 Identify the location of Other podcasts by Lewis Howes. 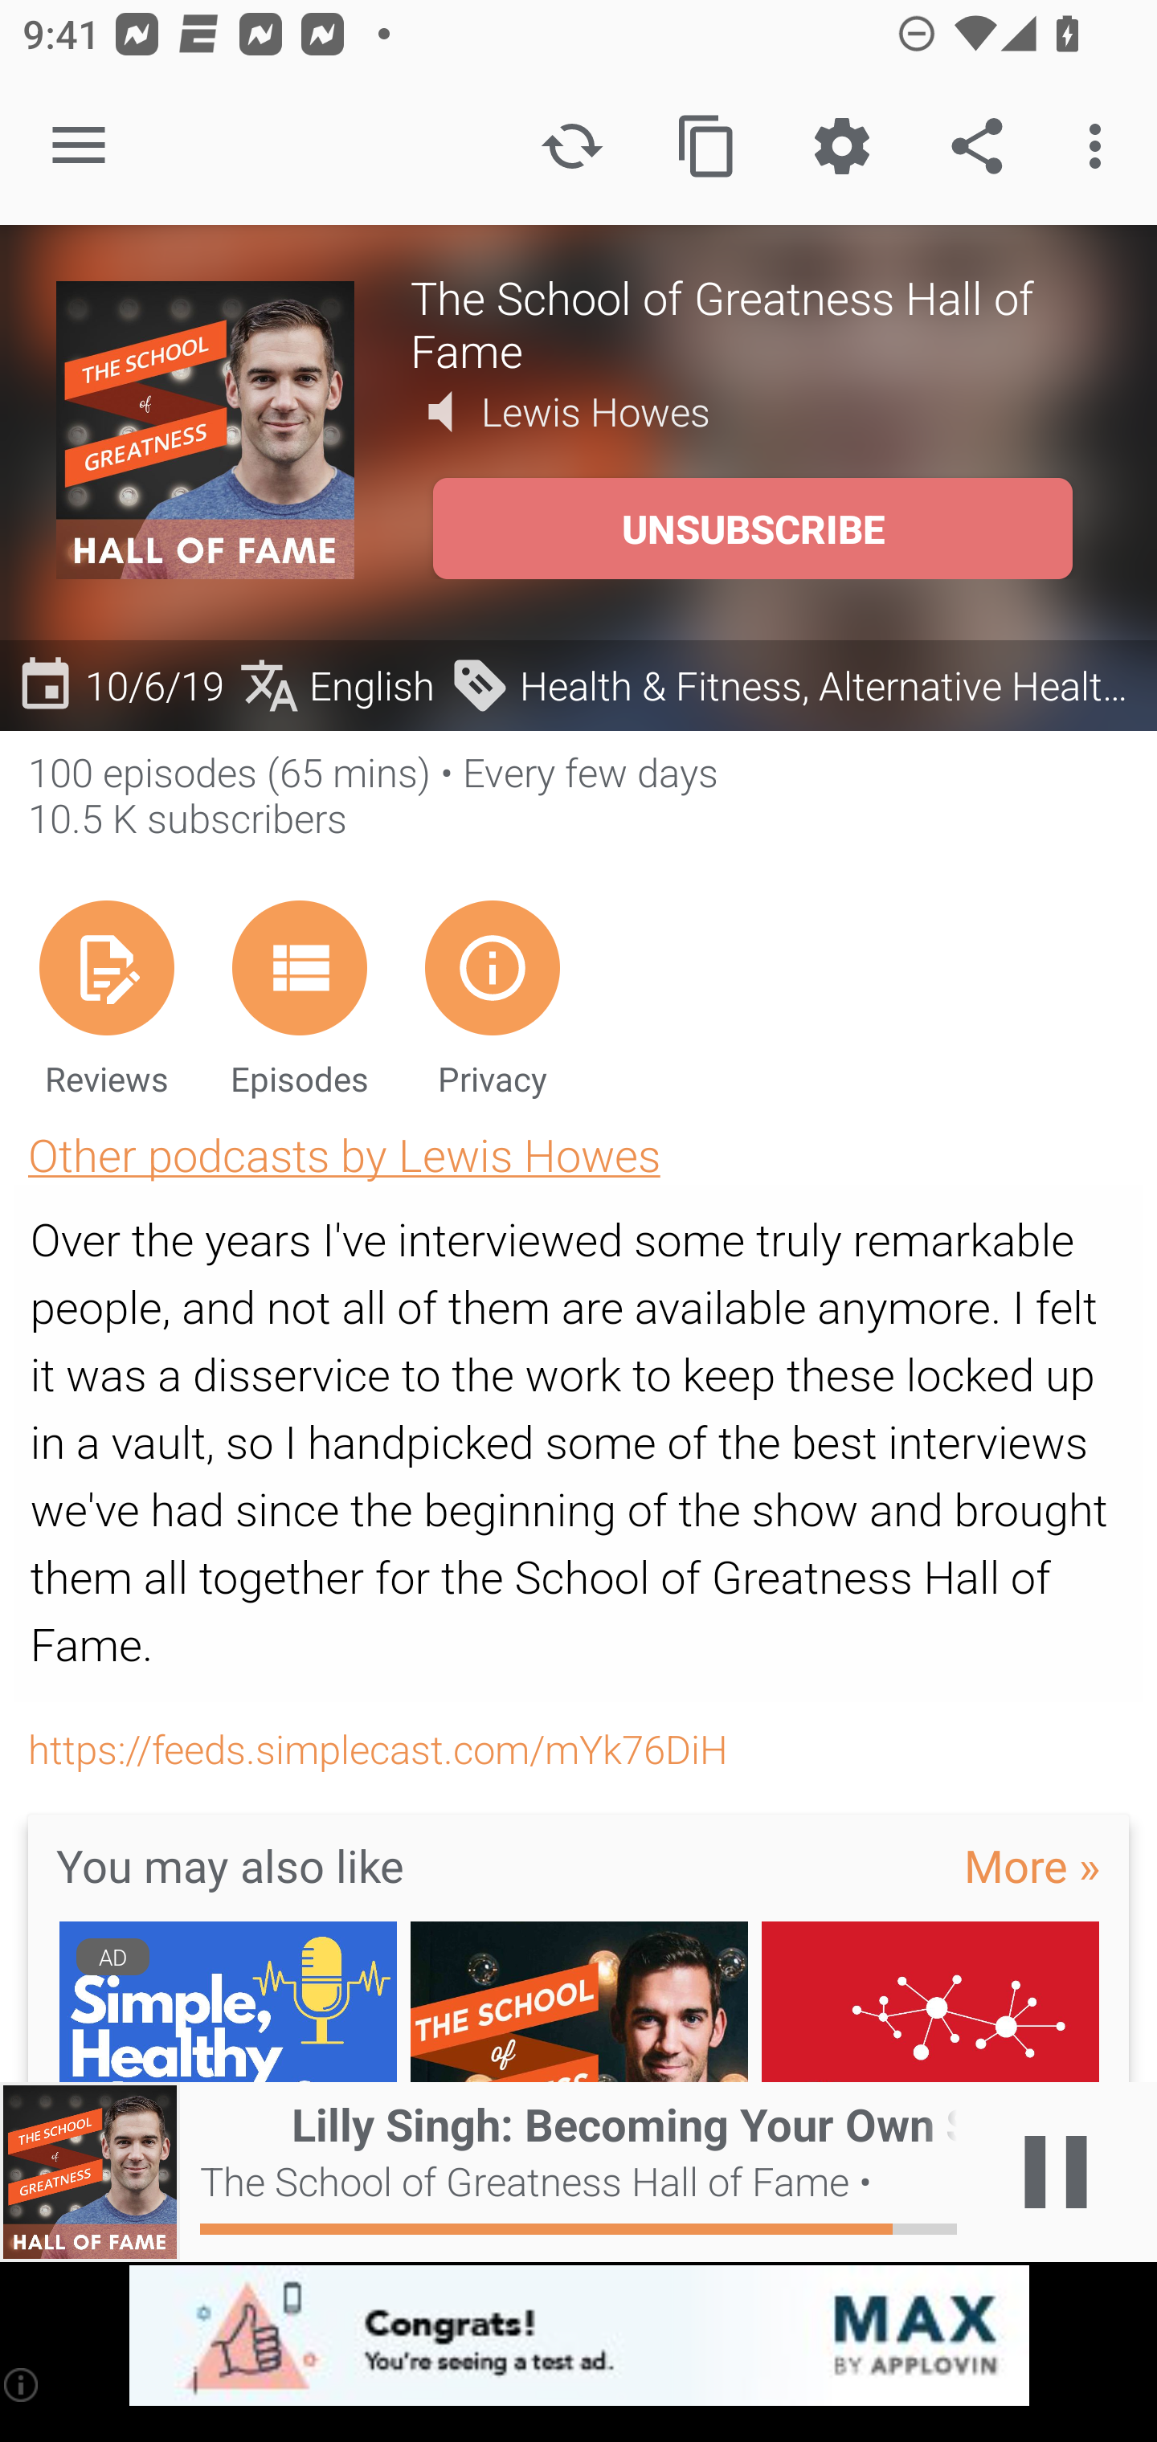
(344, 1154).